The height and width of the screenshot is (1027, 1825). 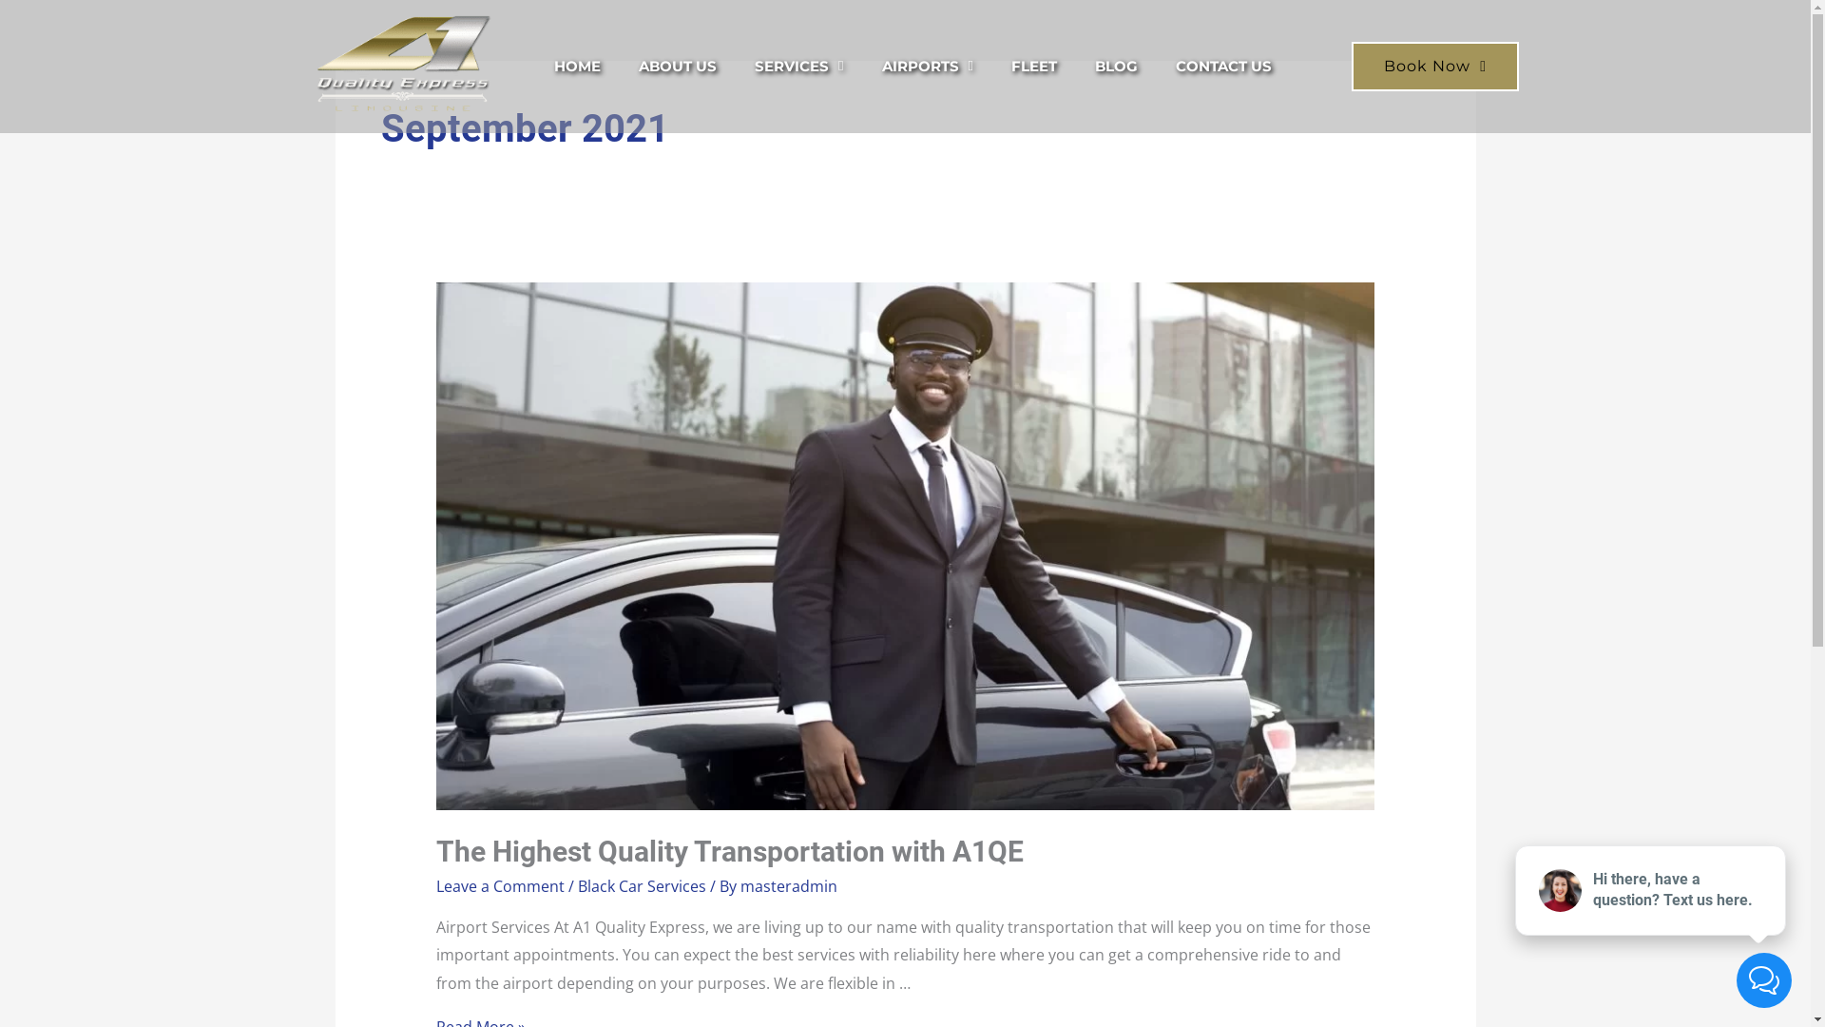 What do you see at coordinates (1116, 67) in the screenshot?
I see `BLOG` at bounding box center [1116, 67].